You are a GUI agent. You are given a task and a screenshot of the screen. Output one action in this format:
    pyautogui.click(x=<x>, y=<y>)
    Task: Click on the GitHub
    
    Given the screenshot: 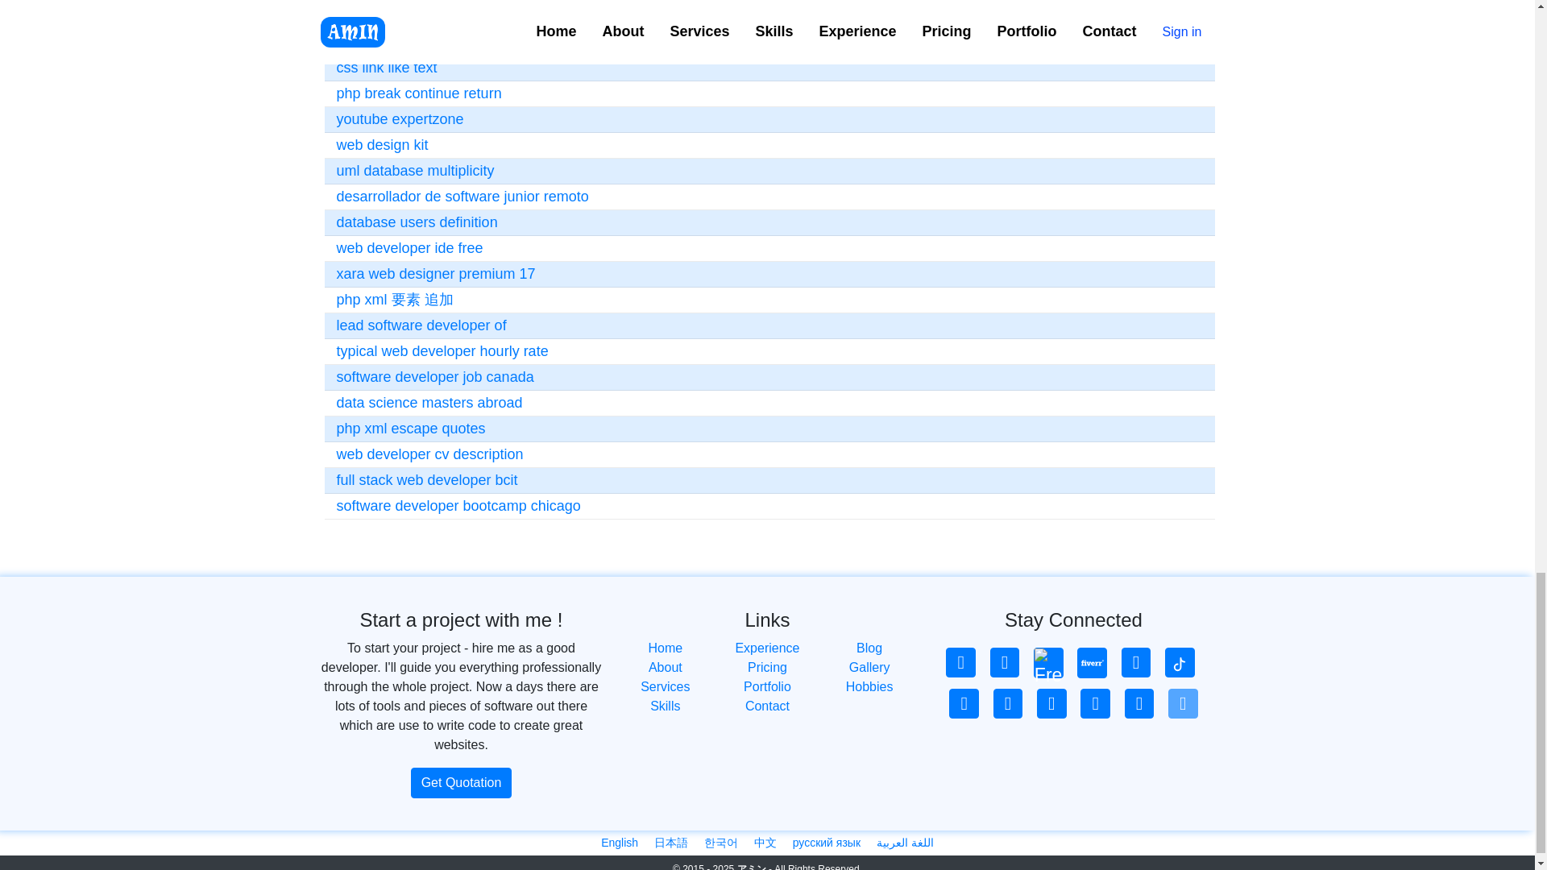 What is the action you would take?
    pyautogui.click(x=1004, y=662)
    